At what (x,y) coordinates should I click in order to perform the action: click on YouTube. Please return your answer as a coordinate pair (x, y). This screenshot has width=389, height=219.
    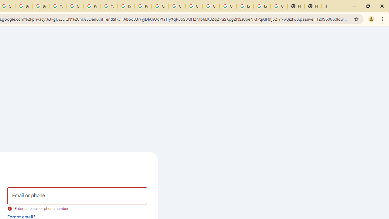
    Looking at the image, I should click on (109, 6).